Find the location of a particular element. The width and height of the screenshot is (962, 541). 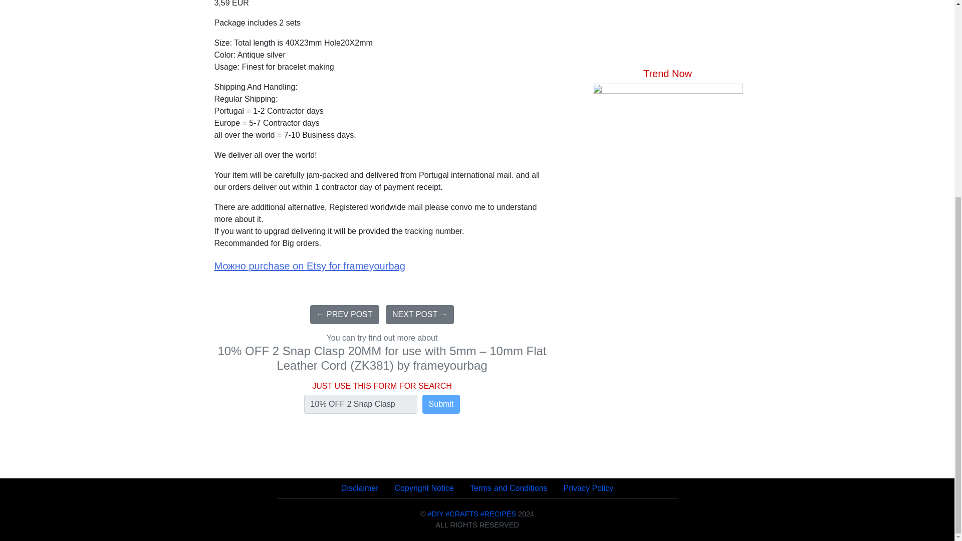

13 blackpink ideas is located at coordinates (667, 199).